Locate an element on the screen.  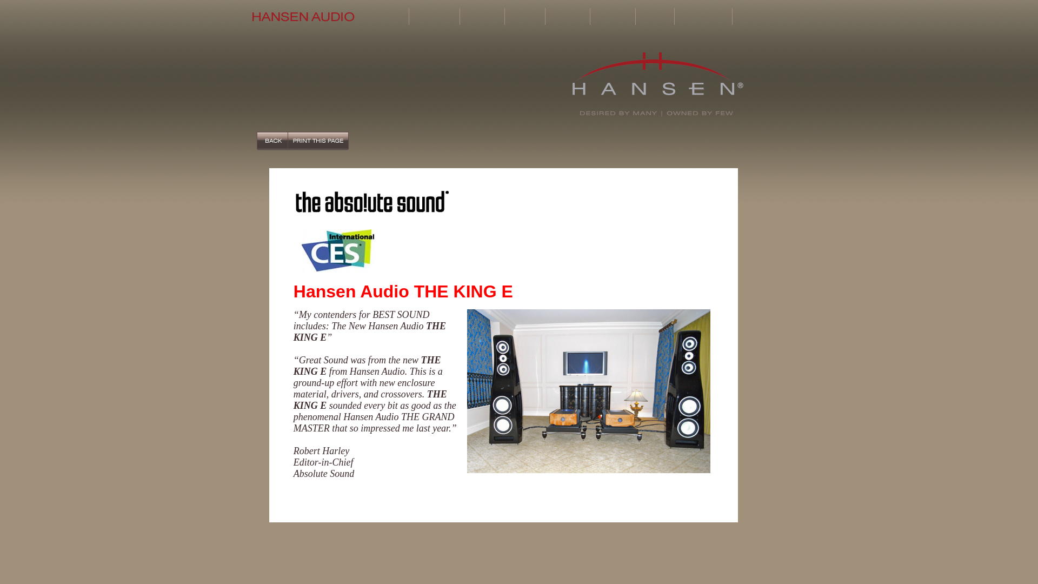
Awards is located at coordinates (654, 16).